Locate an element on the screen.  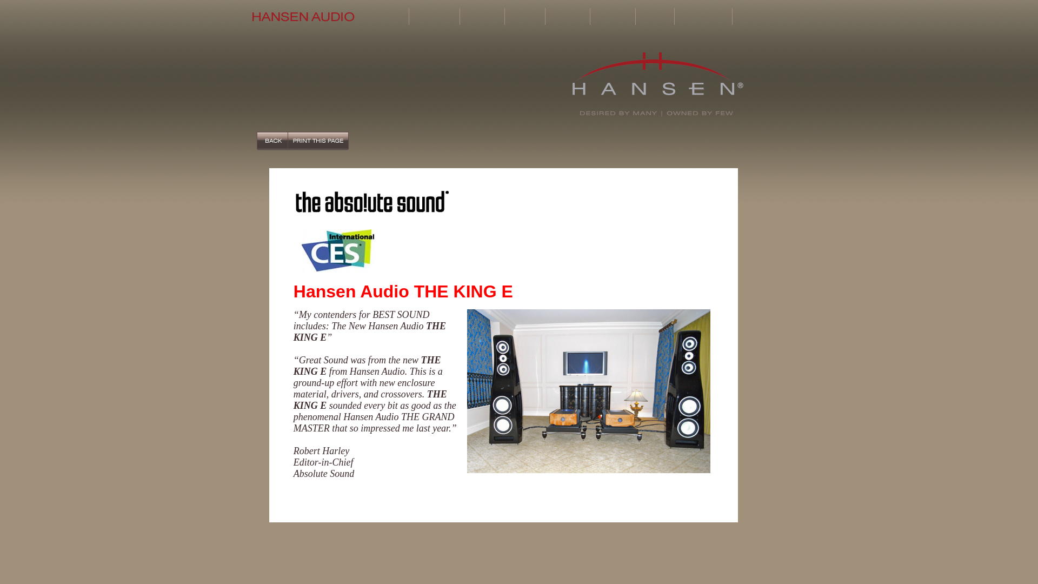
Awards is located at coordinates (654, 16).